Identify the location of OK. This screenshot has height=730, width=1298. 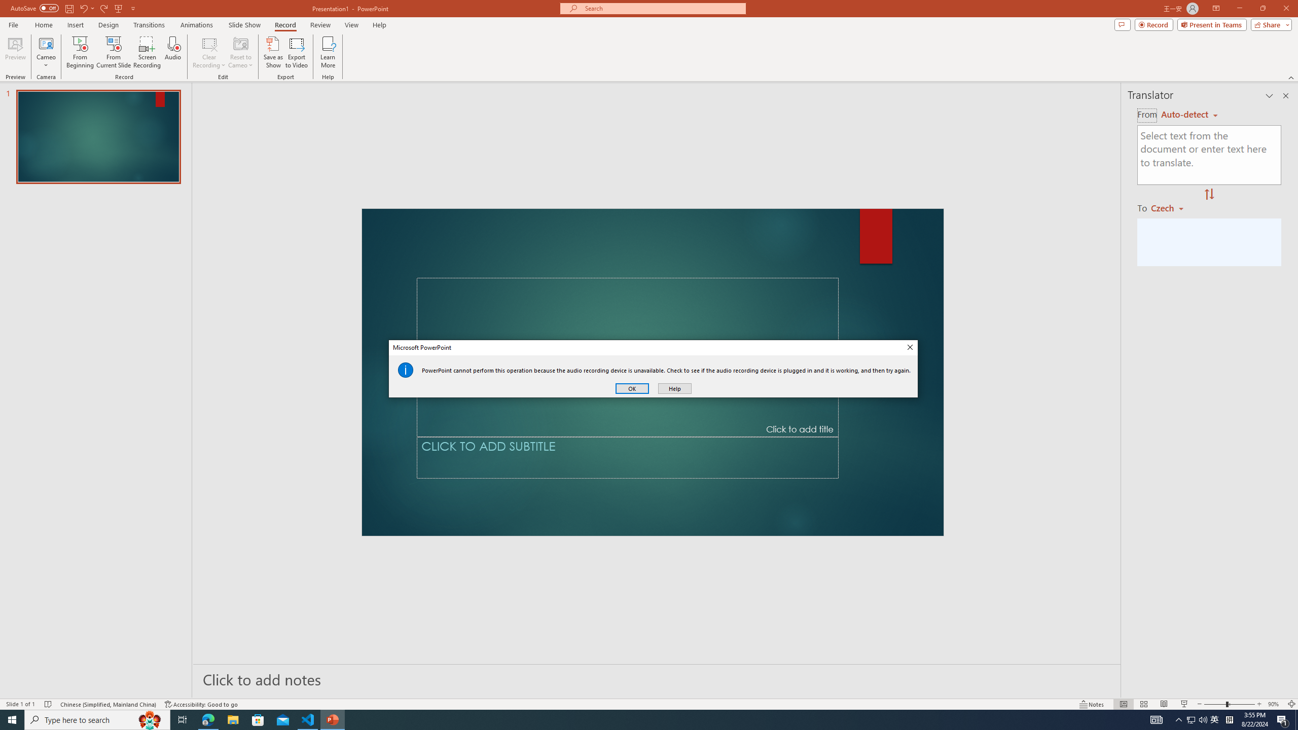
(632, 388).